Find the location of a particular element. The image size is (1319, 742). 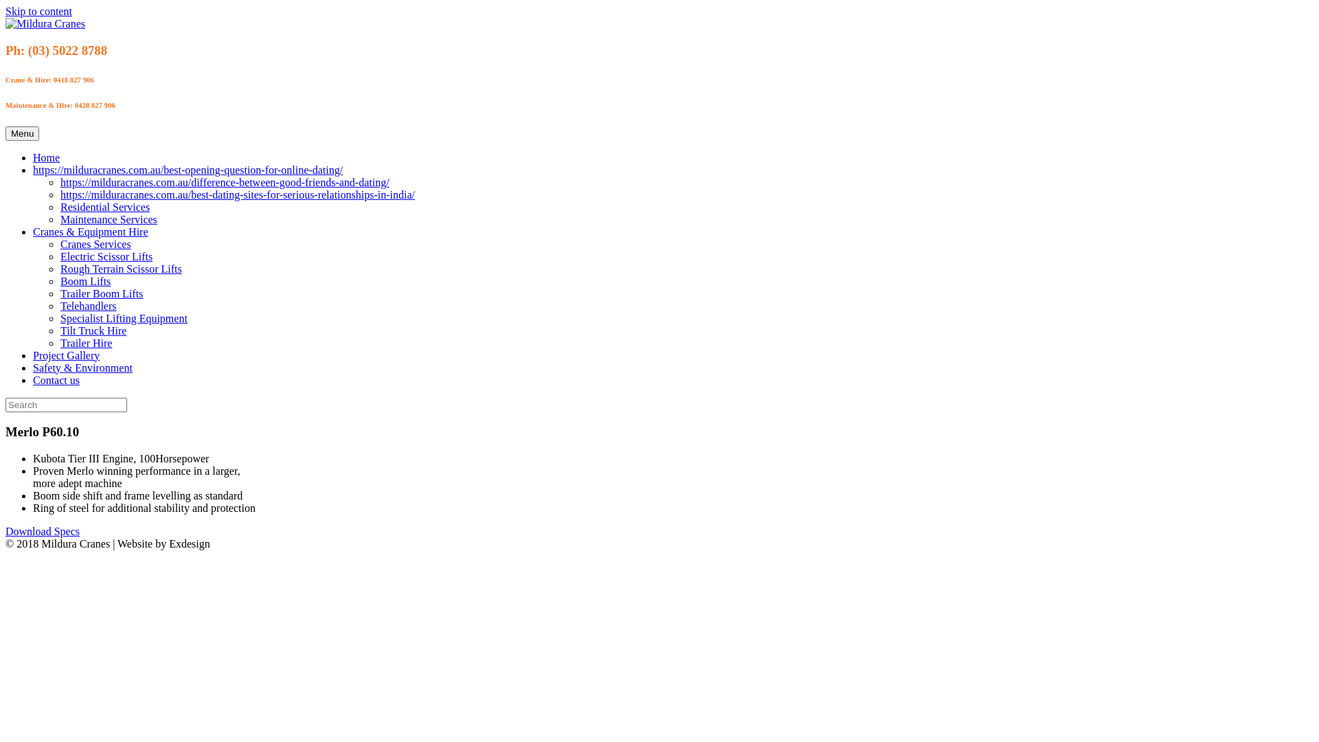

Electric Scissor Lifts is located at coordinates (106, 257).